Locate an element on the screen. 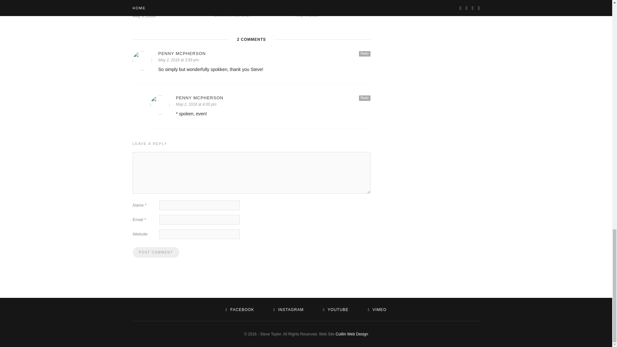  VIMEO is located at coordinates (377, 309).